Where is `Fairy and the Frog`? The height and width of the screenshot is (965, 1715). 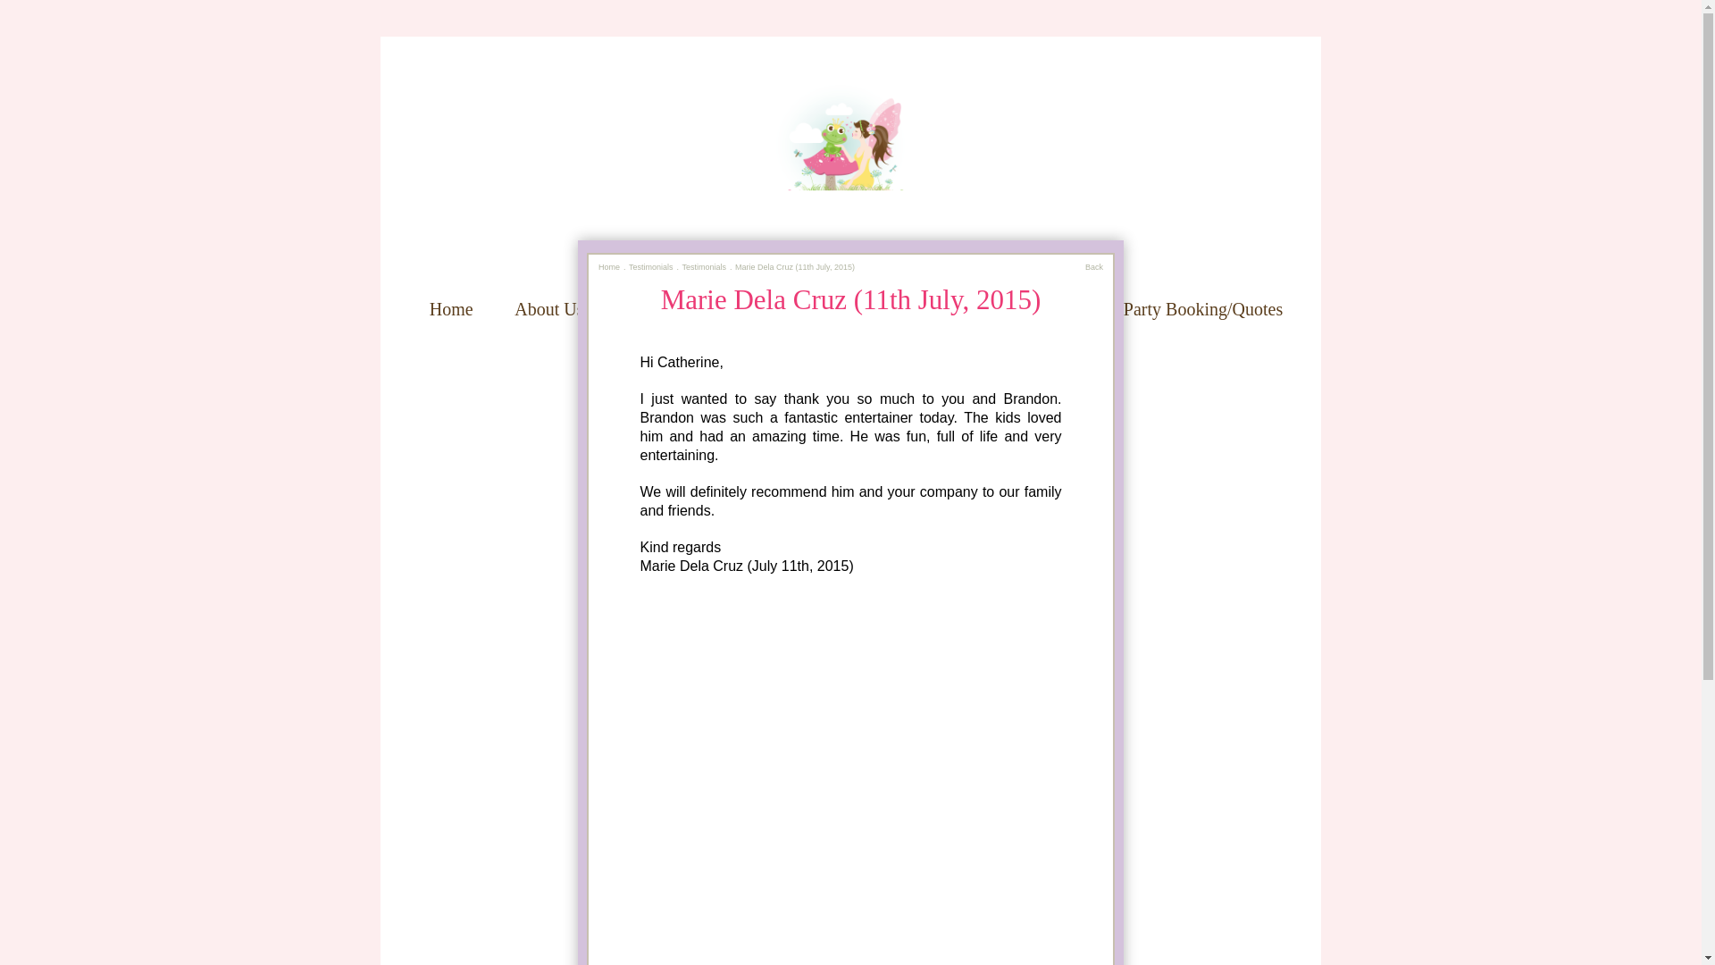
Fairy and the Frog is located at coordinates (850, 163).